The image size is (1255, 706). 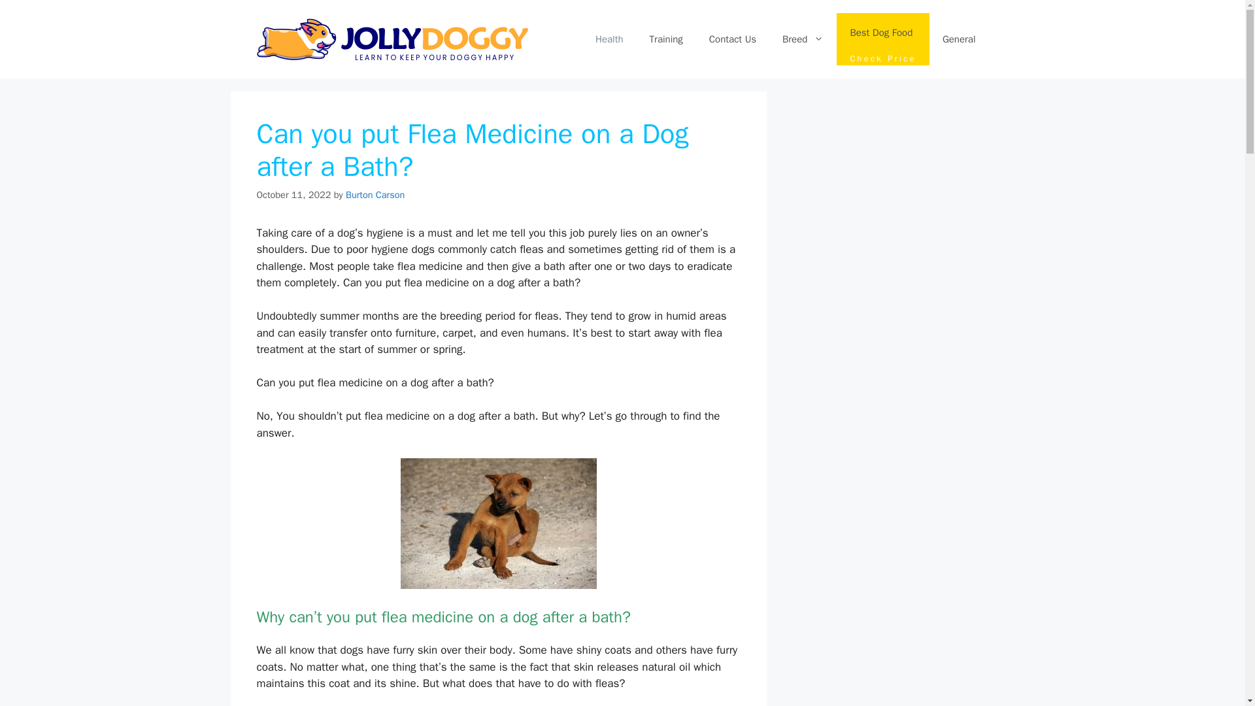 What do you see at coordinates (609, 39) in the screenshot?
I see `View all posts by Burton Carson` at bounding box center [609, 39].